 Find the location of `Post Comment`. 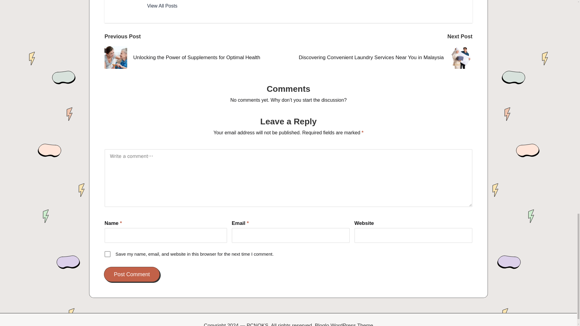

Post Comment is located at coordinates (132, 275).